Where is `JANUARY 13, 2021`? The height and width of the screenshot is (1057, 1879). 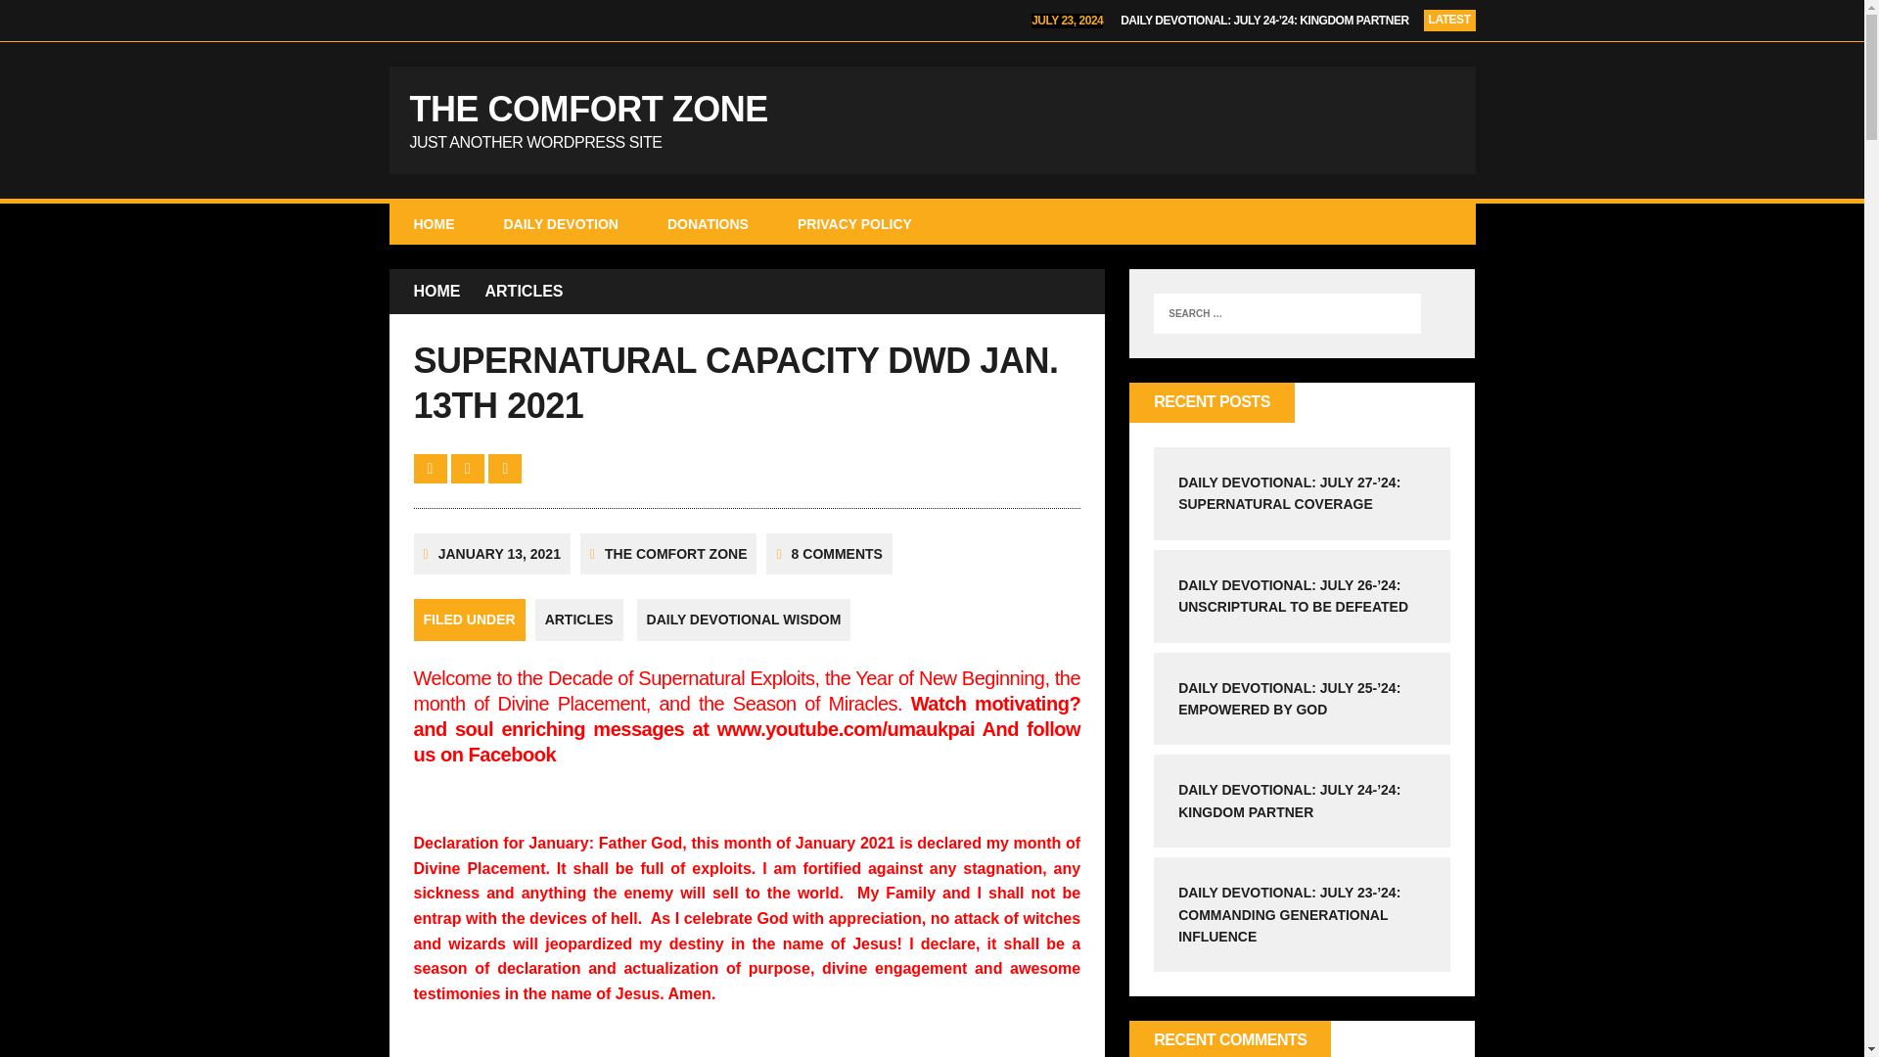 JANUARY 13, 2021 is located at coordinates (499, 554).